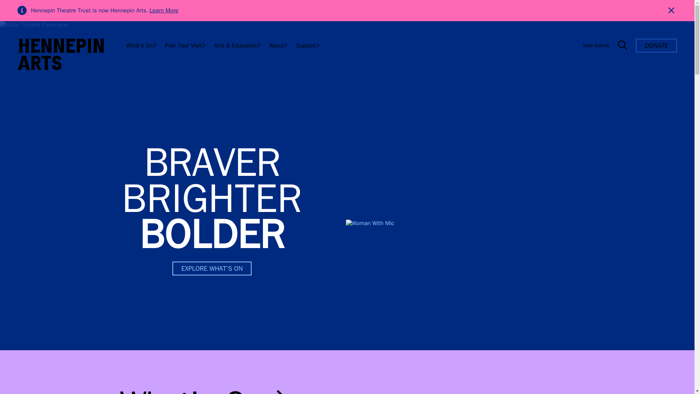  Describe the element at coordinates (656, 45) in the screenshot. I see `DONATE` at that location.